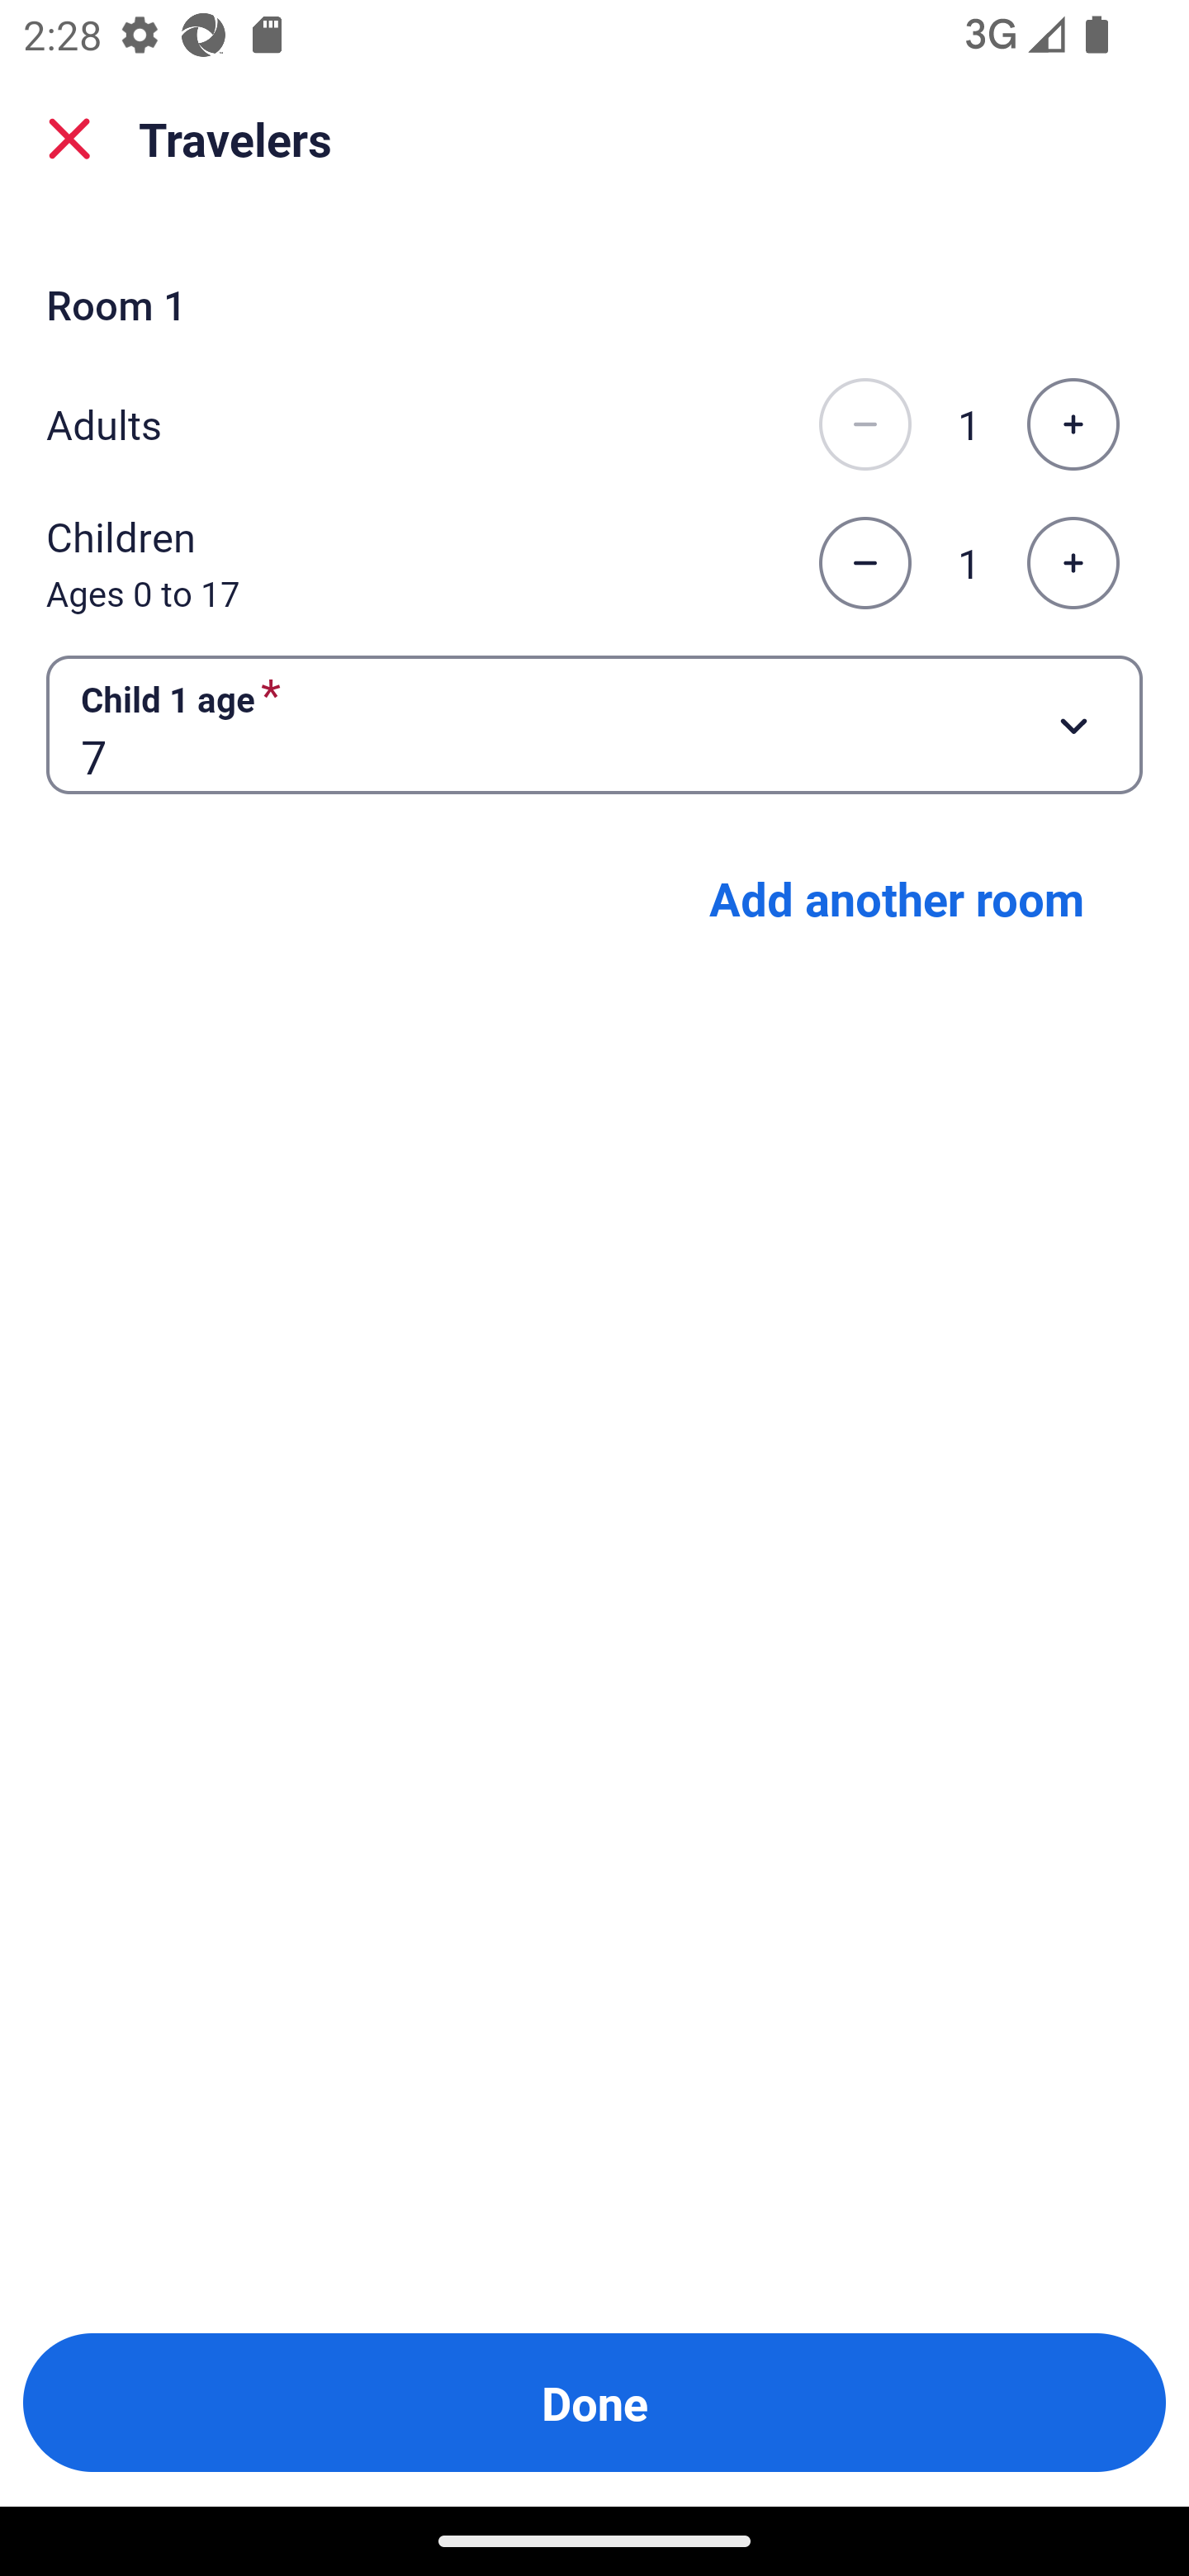 The image size is (1189, 2576). What do you see at coordinates (594, 723) in the screenshot?
I see `Child 1 age required Button 7` at bounding box center [594, 723].